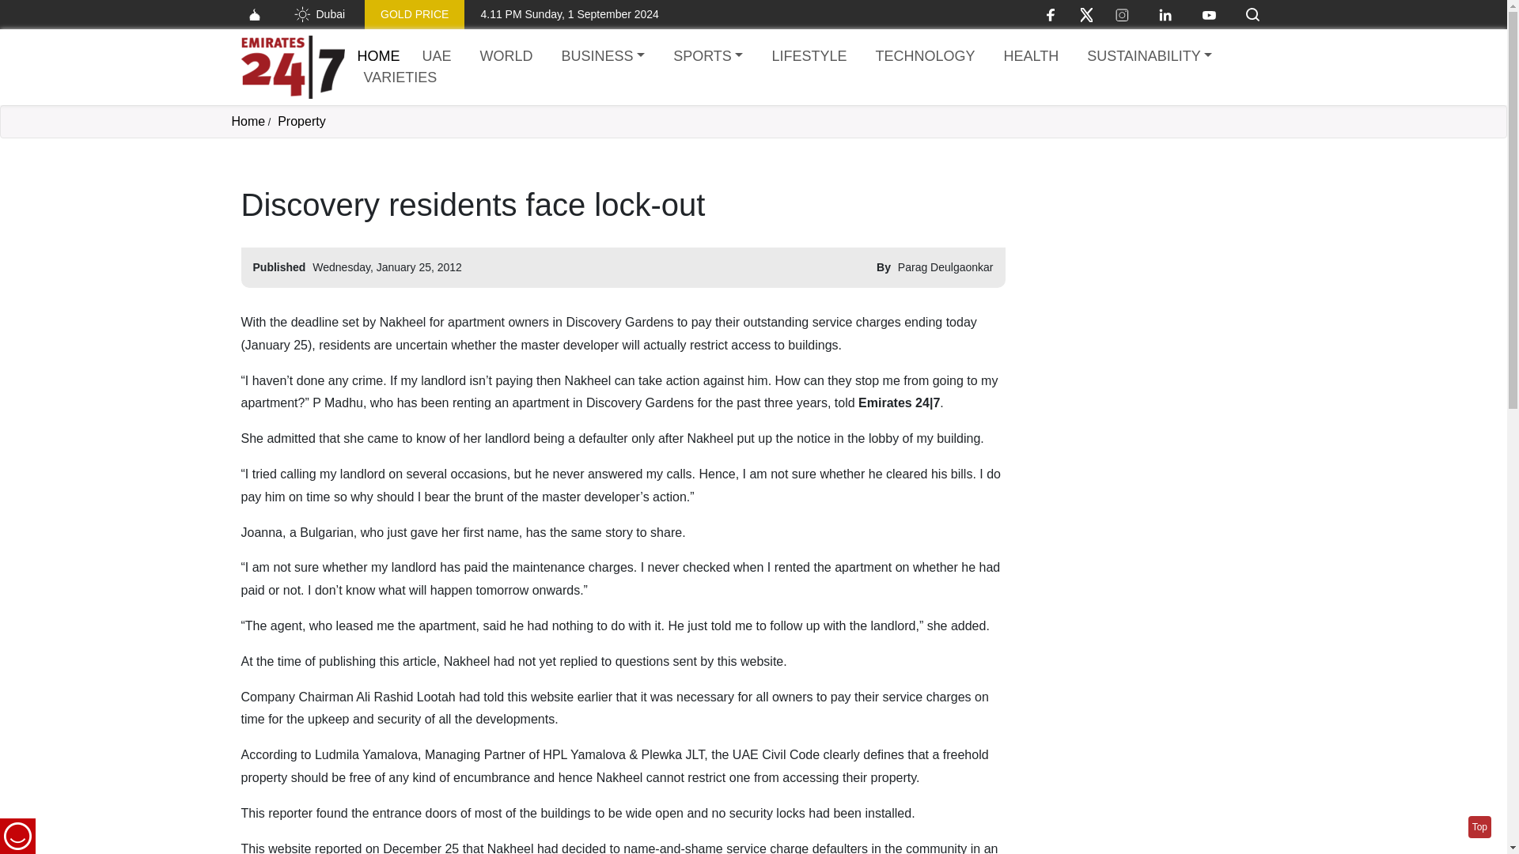  What do you see at coordinates (1149, 57) in the screenshot?
I see `SUSTAINABILITY` at bounding box center [1149, 57].